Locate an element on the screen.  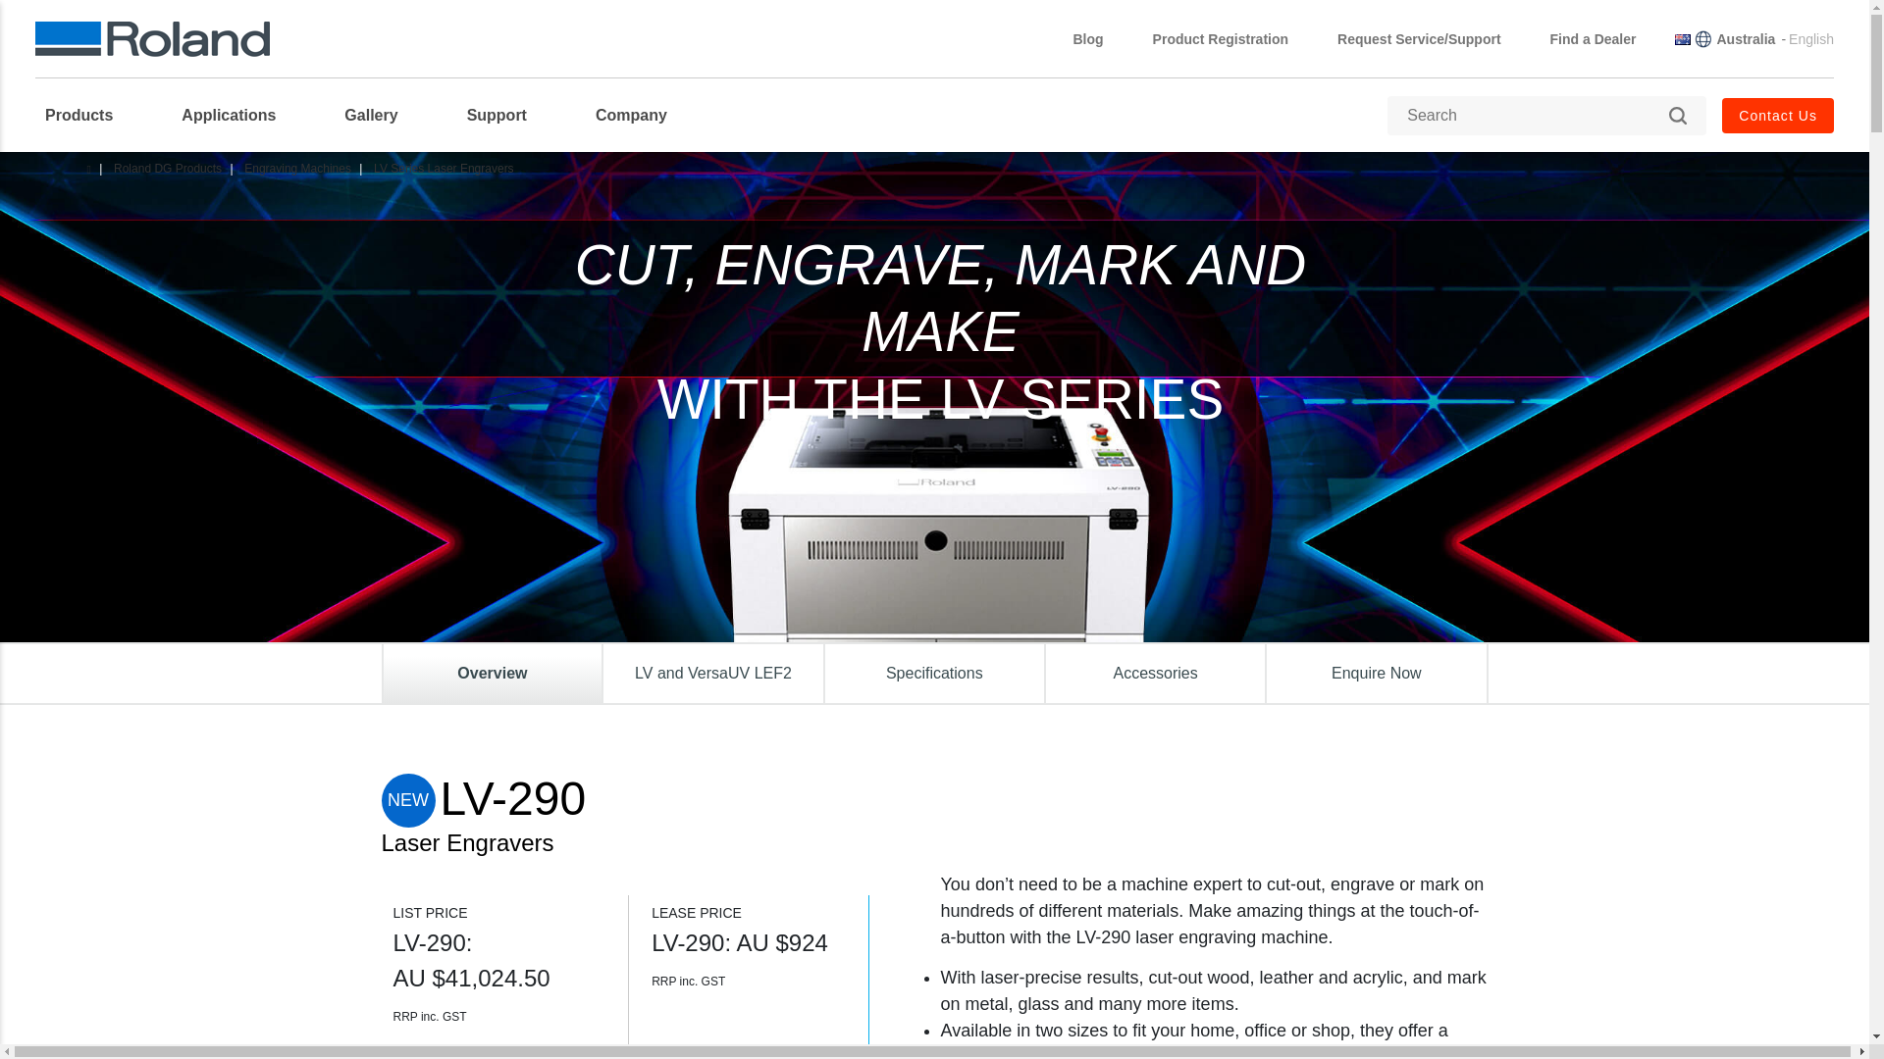
Change country is located at coordinates (1745, 39).